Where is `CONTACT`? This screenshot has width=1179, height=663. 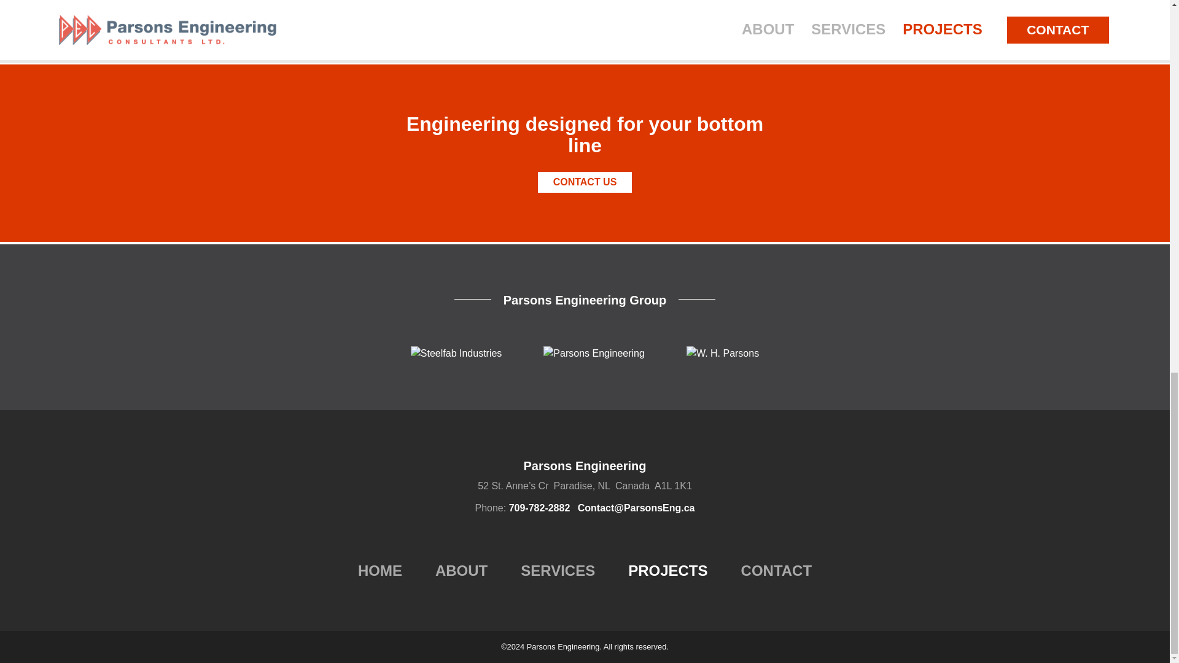
CONTACT is located at coordinates (776, 570).